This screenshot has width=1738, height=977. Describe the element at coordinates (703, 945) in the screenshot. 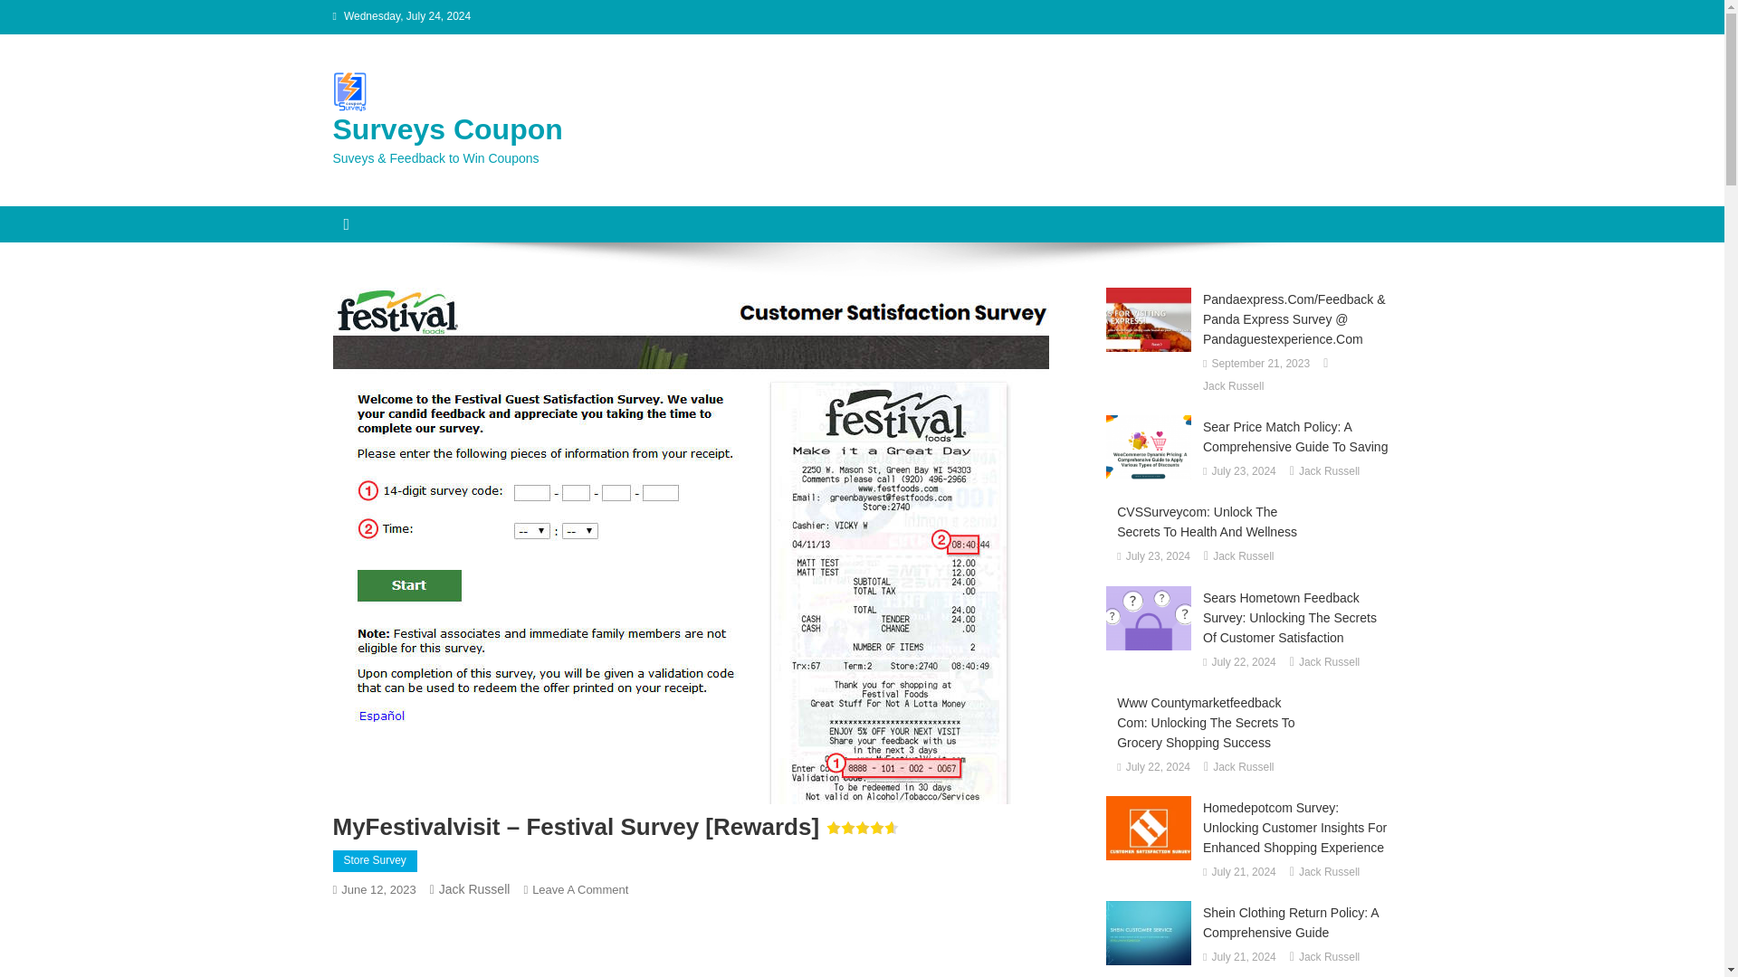

I see `Advertisement` at that location.